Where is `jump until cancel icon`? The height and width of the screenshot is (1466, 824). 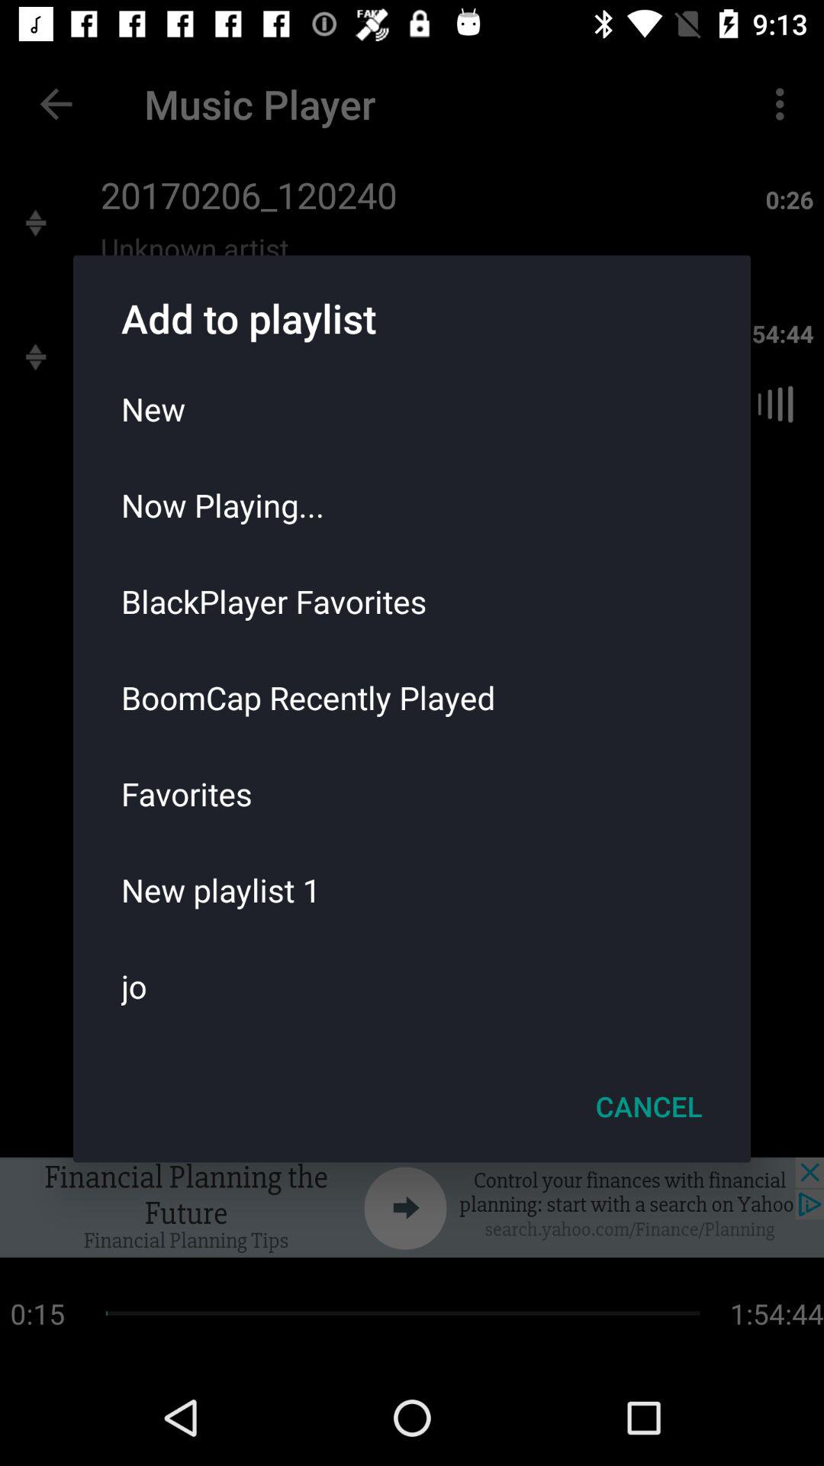 jump until cancel icon is located at coordinates (649, 1106).